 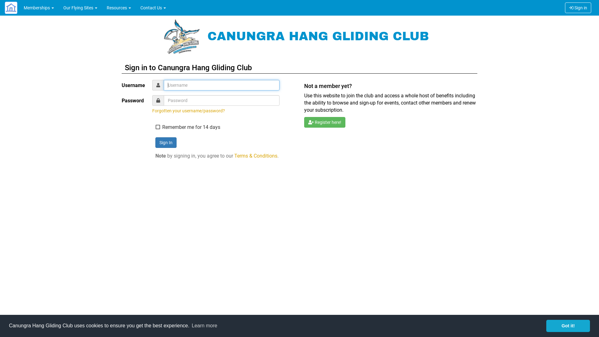 I want to click on Got it!, so click(x=568, y=326).